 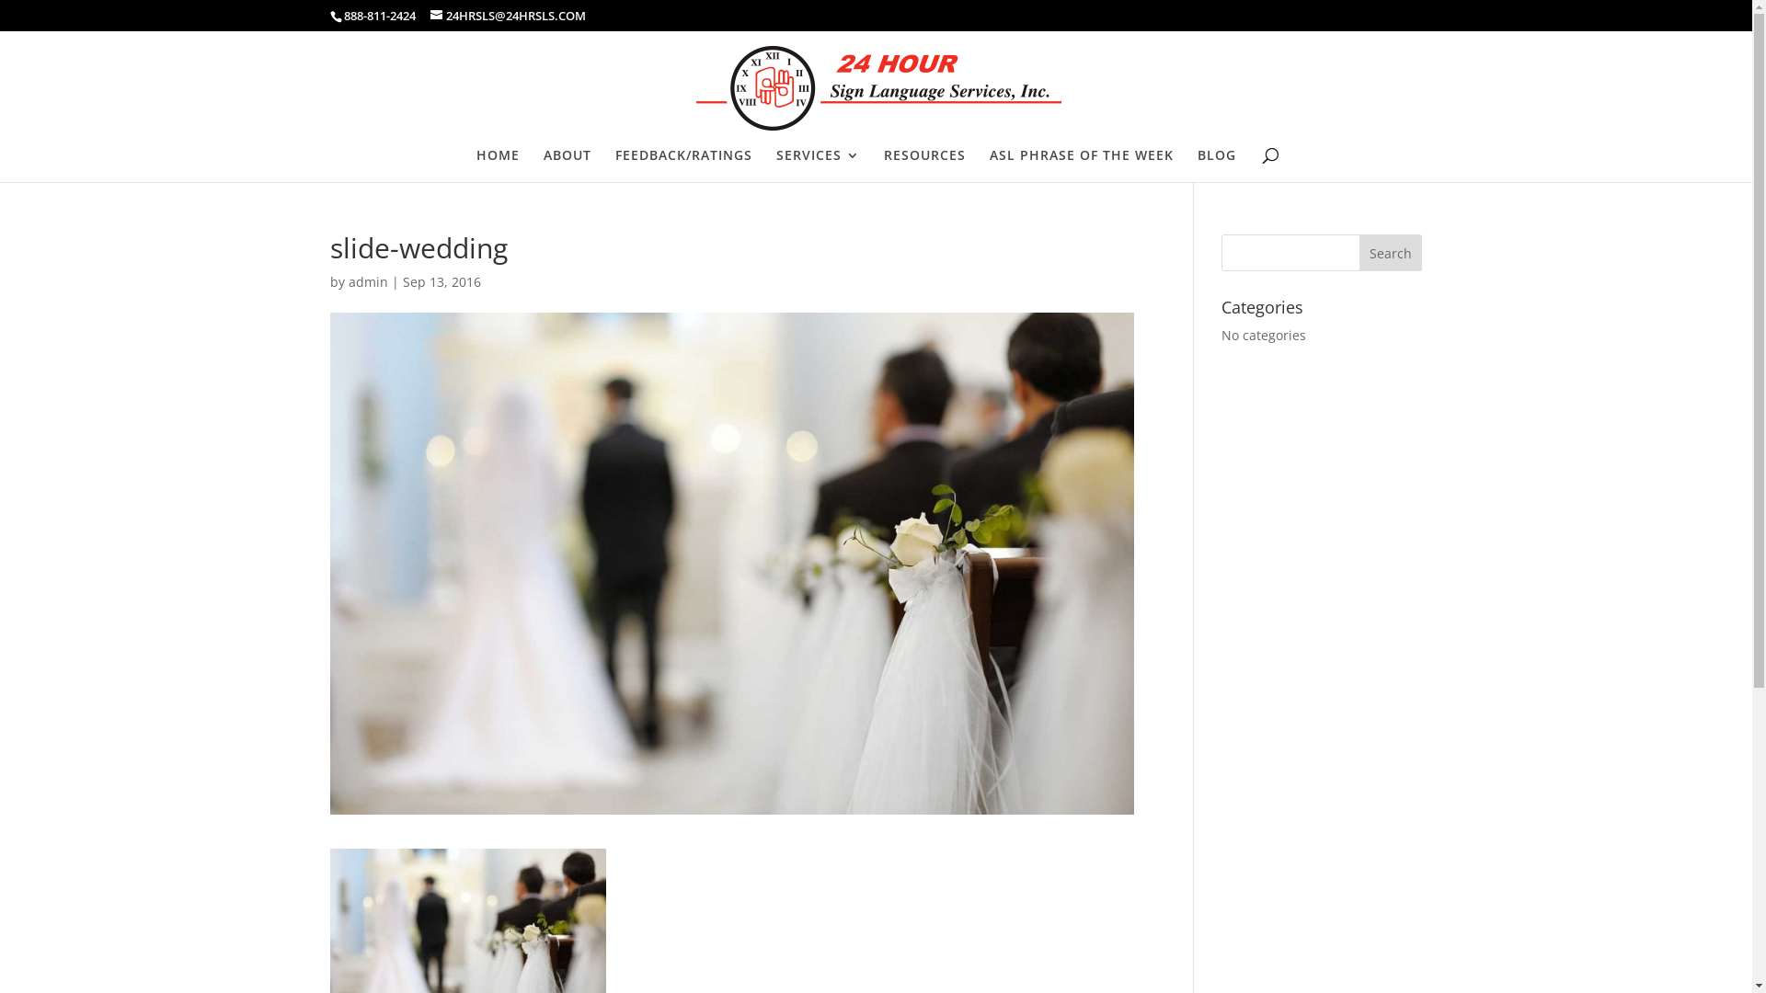 What do you see at coordinates (567, 165) in the screenshot?
I see `ABOUT` at bounding box center [567, 165].